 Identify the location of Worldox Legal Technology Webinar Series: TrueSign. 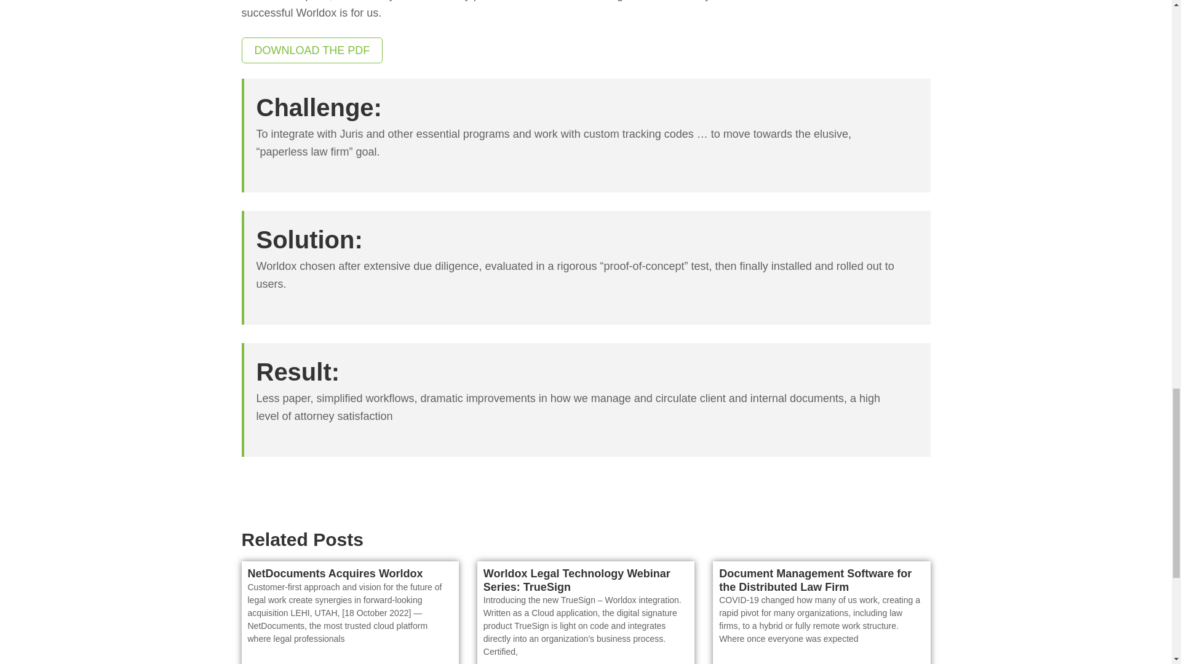
(577, 580).